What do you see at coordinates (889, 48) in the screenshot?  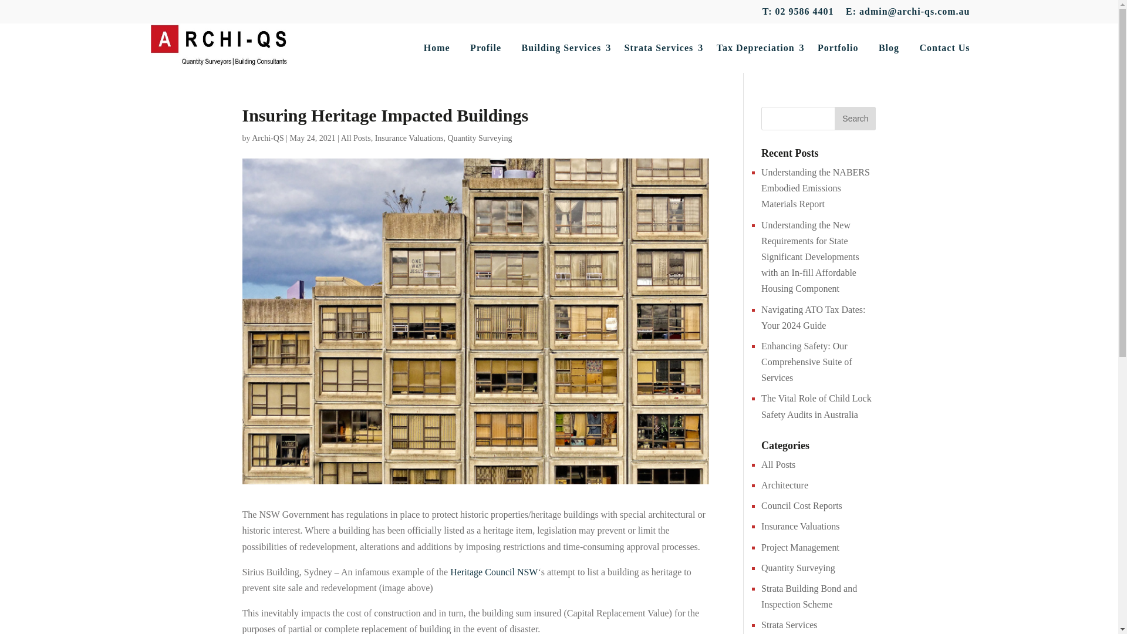 I see `Blog` at bounding box center [889, 48].